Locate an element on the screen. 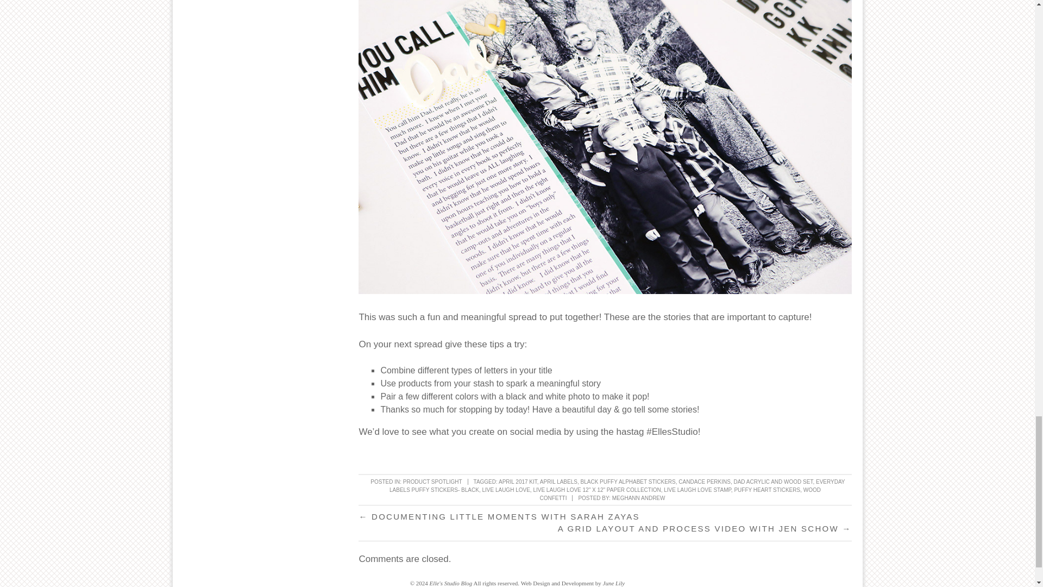 This screenshot has width=1043, height=587. PRODUCT SPOTLIGHT is located at coordinates (432, 482).